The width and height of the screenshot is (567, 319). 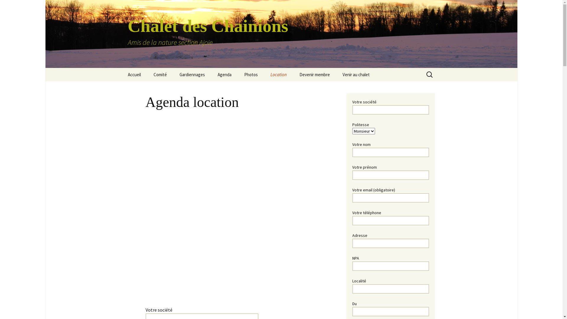 What do you see at coordinates (122, 68) in the screenshot?
I see `Aller au contenu` at bounding box center [122, 68].